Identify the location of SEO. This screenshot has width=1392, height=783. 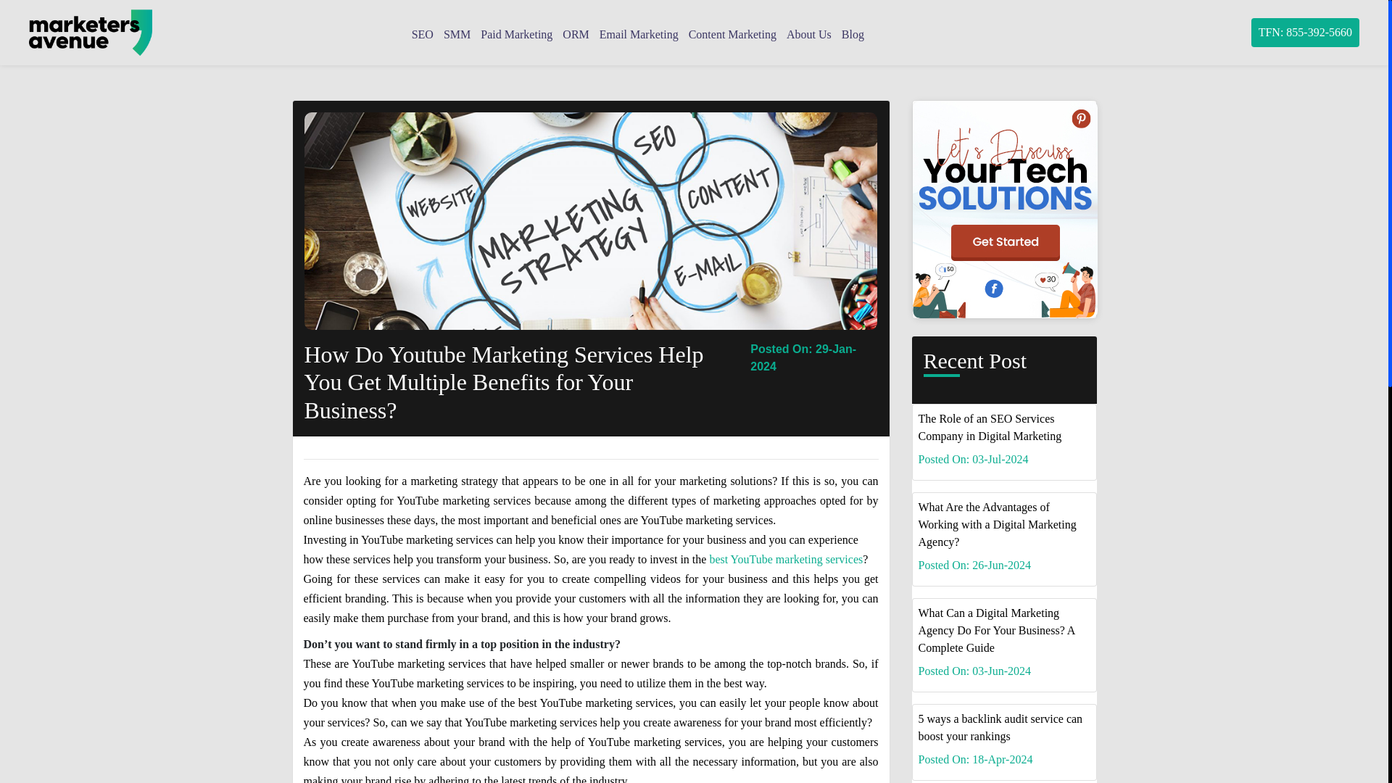
(422, 34).